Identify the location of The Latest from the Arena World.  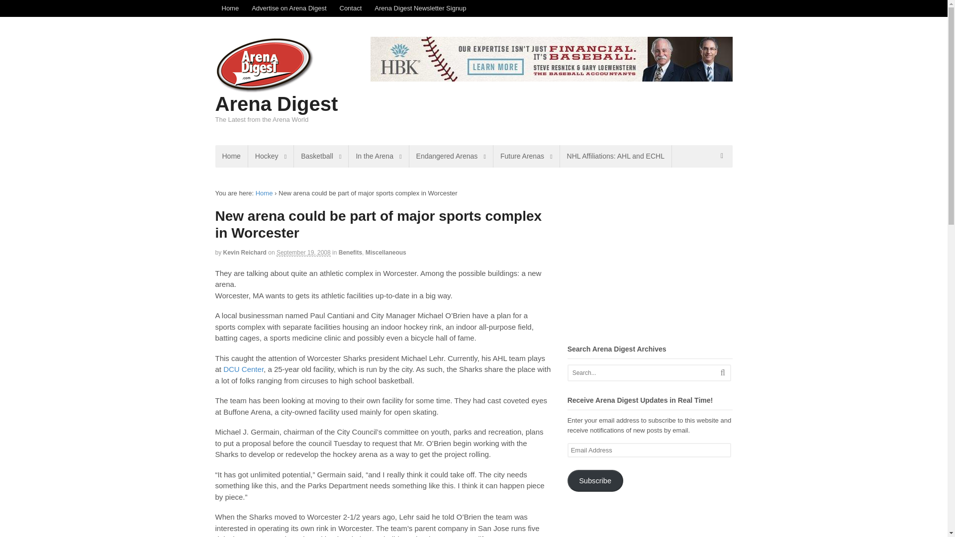
(265, 89).